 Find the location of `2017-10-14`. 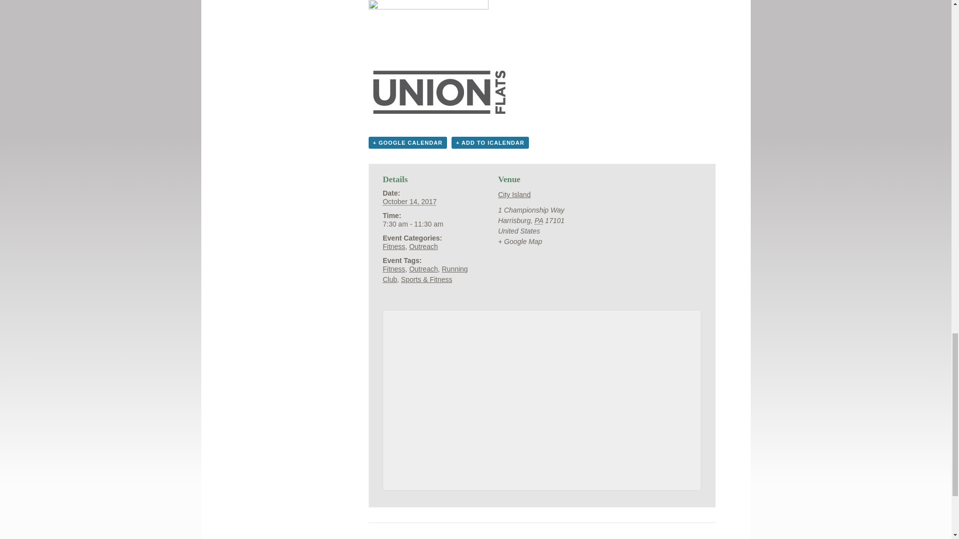

2017-10-14 is located at coordinates (427, 224).